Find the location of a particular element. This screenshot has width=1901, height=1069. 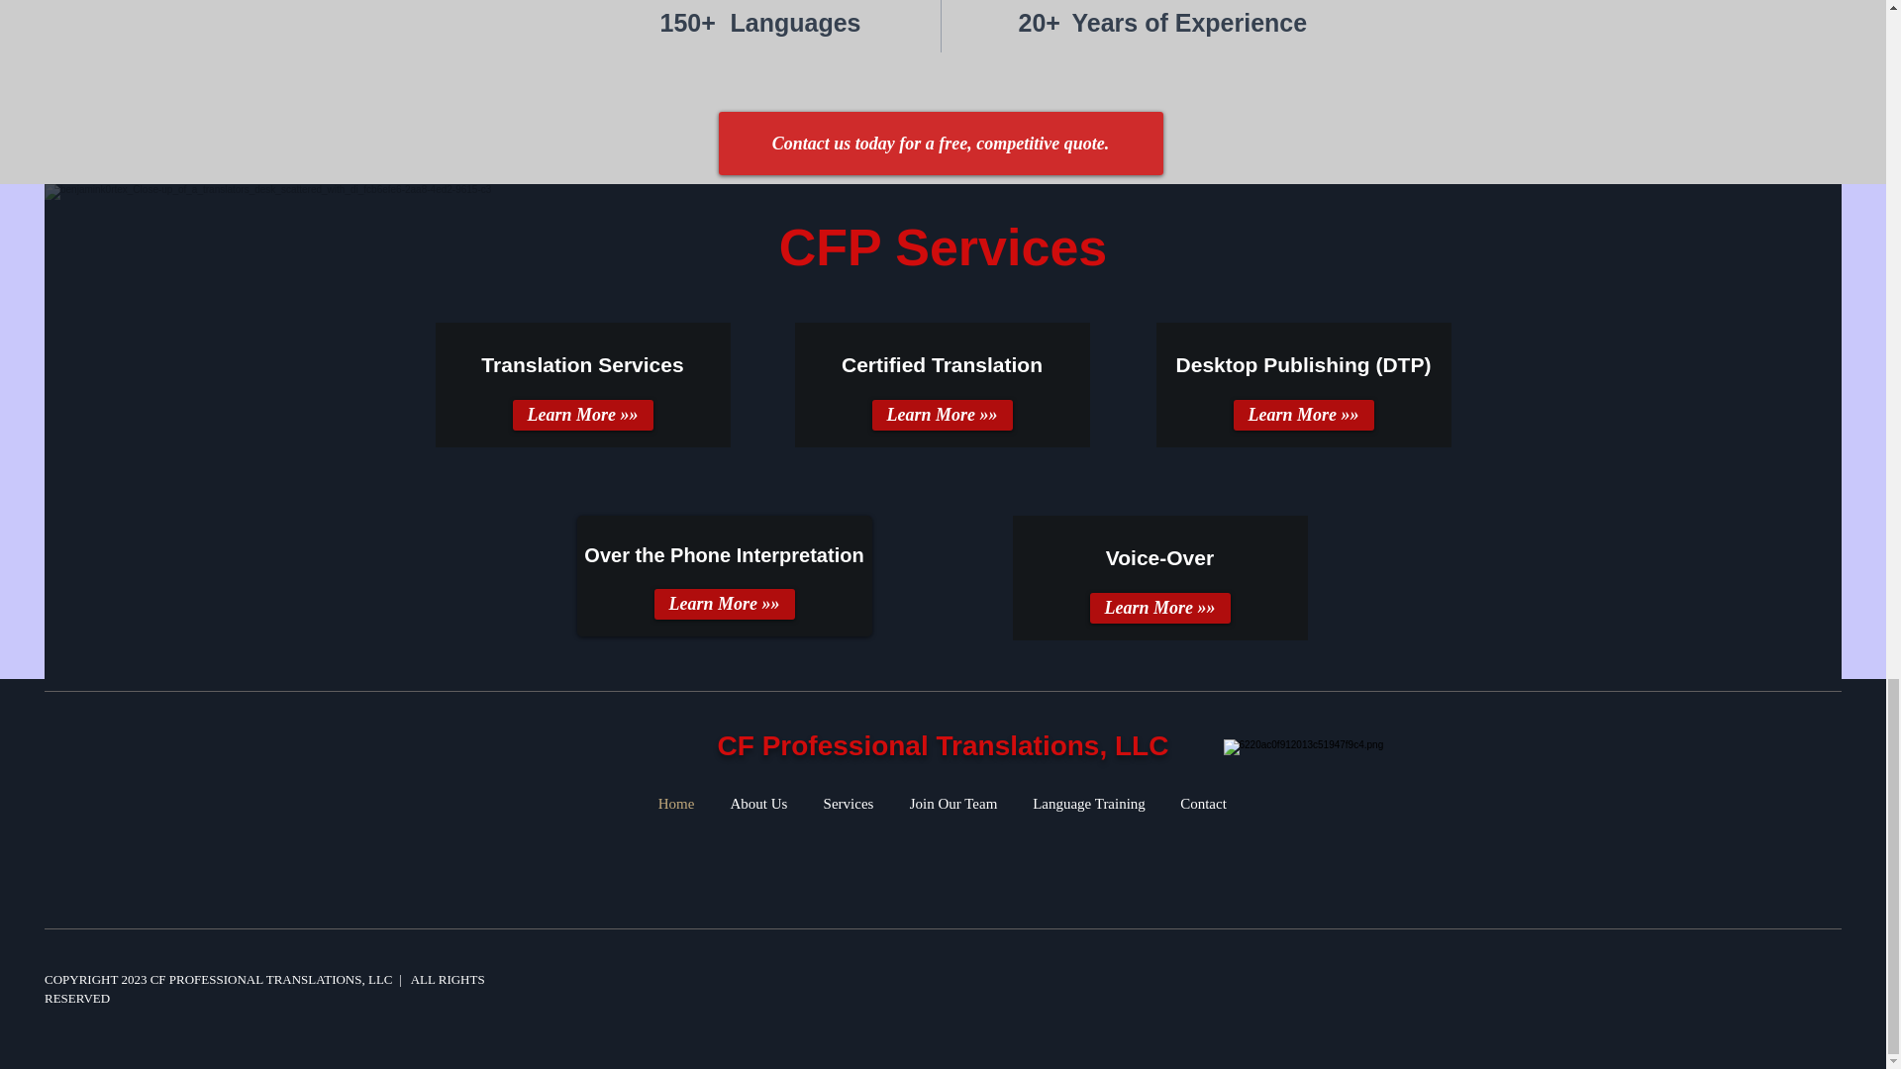

Home is located at coordinates (675, 804).